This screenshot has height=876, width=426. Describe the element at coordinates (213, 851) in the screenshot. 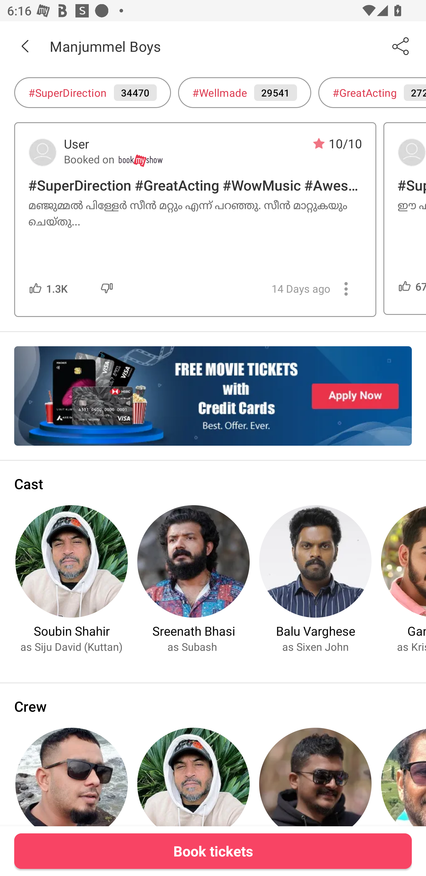

I see `Book tickets` at that location.